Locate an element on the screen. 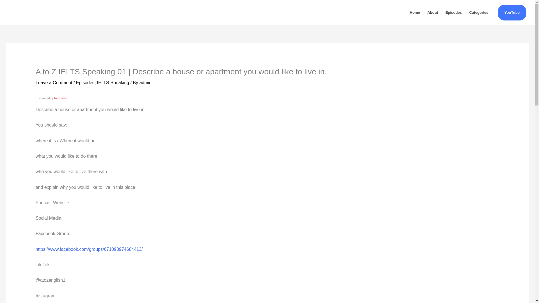  Leave a Comment is located at coordinates (54, 82).